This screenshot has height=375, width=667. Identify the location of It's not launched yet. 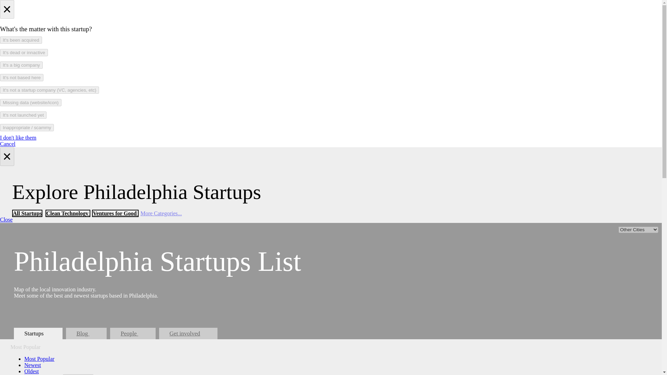
(23, 115).